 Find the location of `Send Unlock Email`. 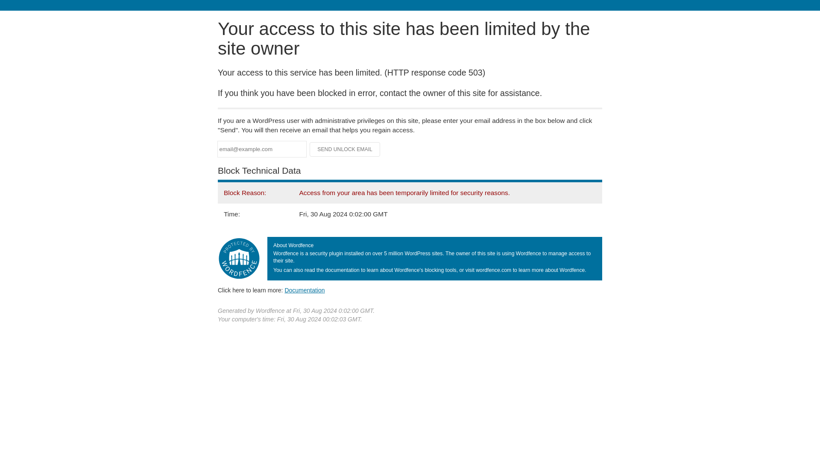

Send Unlock Email is located at coordinates (345, 149).